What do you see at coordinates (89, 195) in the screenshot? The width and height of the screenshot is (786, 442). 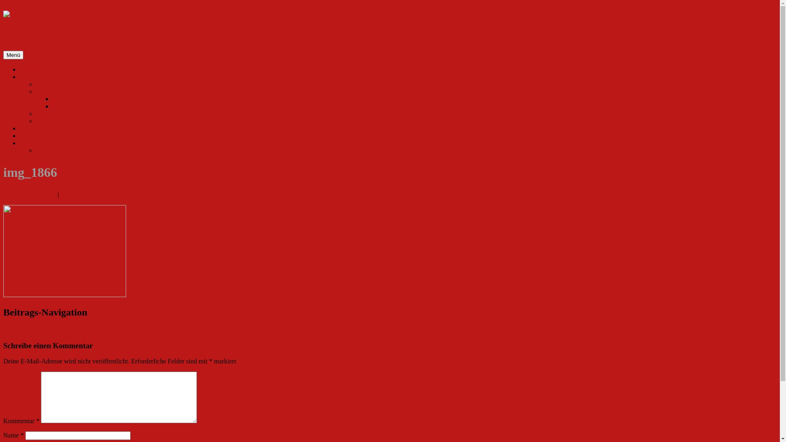 I see `concordeclubschweiz` at bounding box center [89, 195].